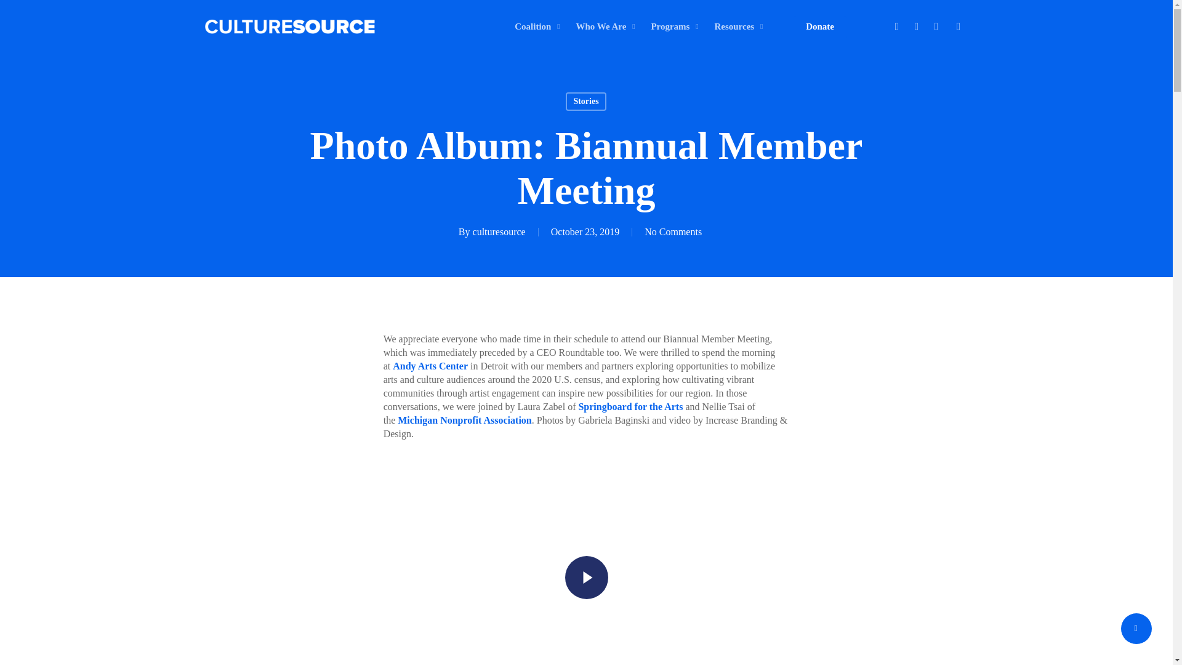  What do you see at coordinates (936, 26) in the screenshot?
I see `linkedin` at bounding box center [936, 26].